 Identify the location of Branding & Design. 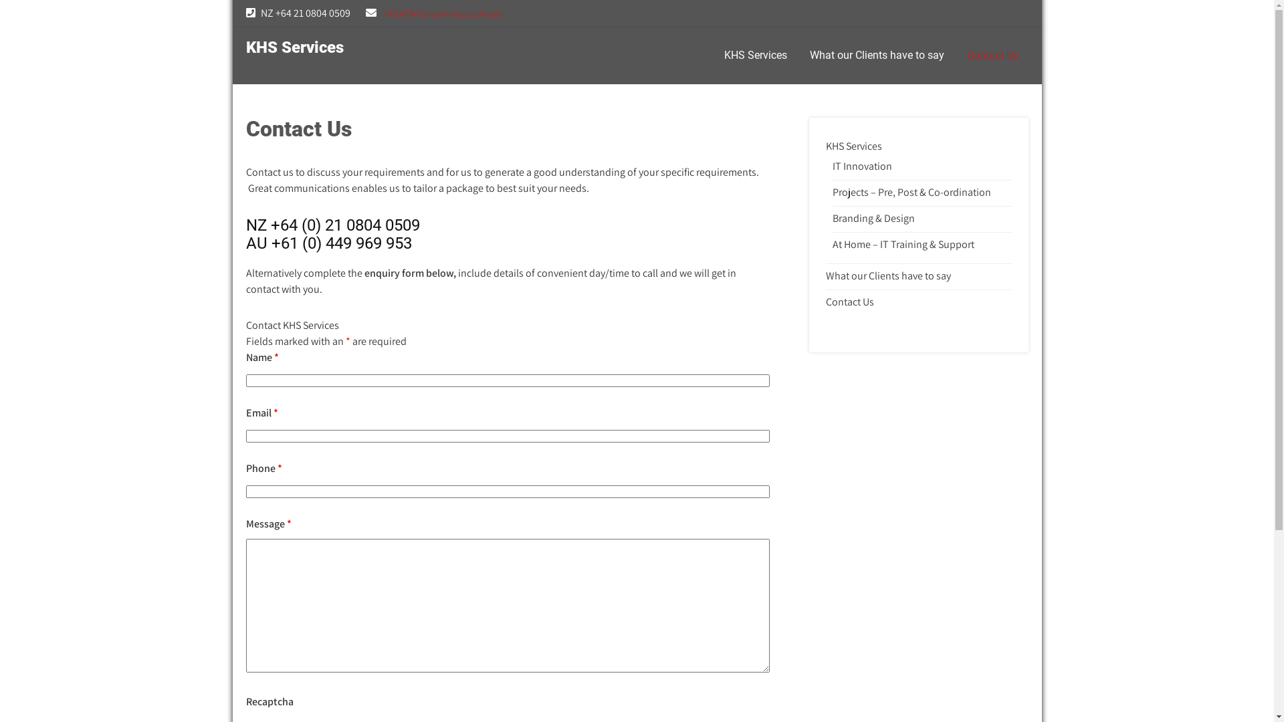
(873, 219).